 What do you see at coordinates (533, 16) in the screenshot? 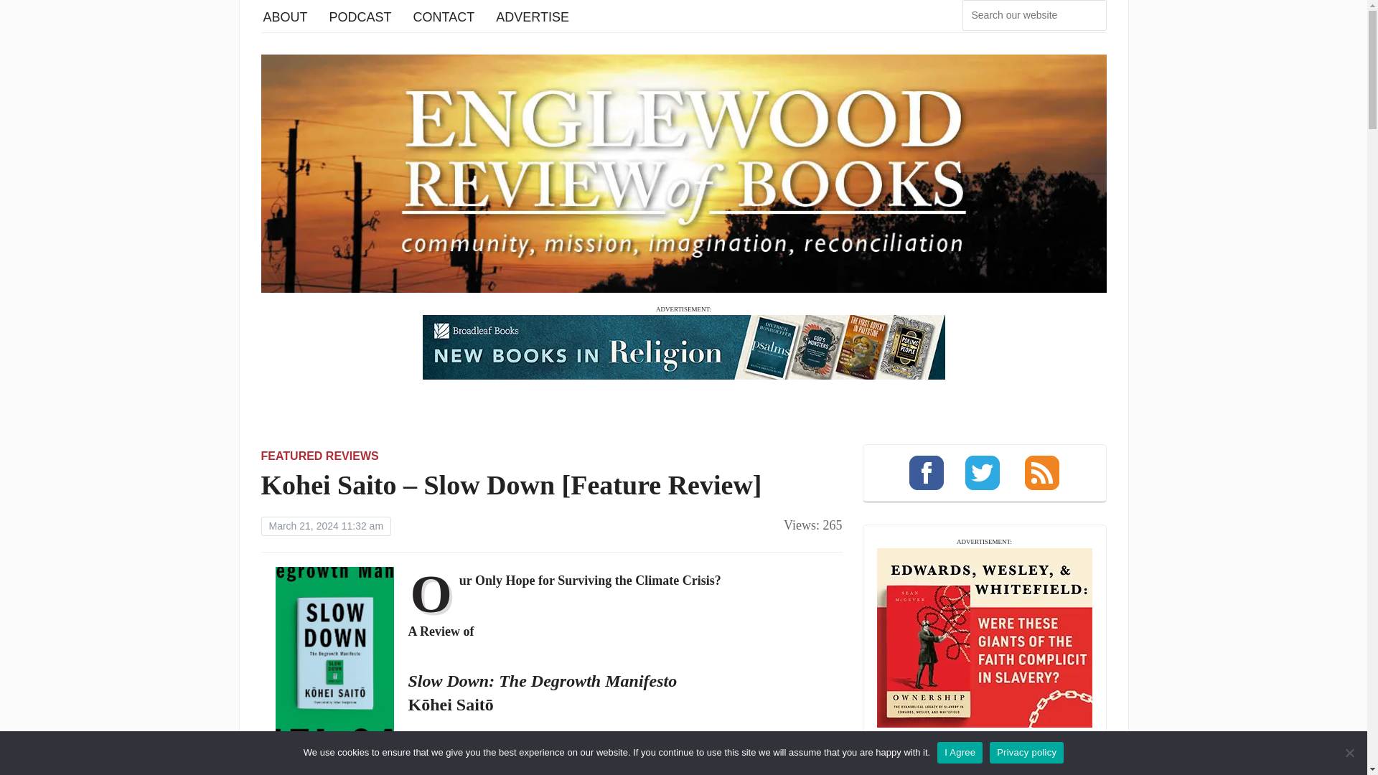
I see `ADVERTISE` at bounding box center [533, 16].